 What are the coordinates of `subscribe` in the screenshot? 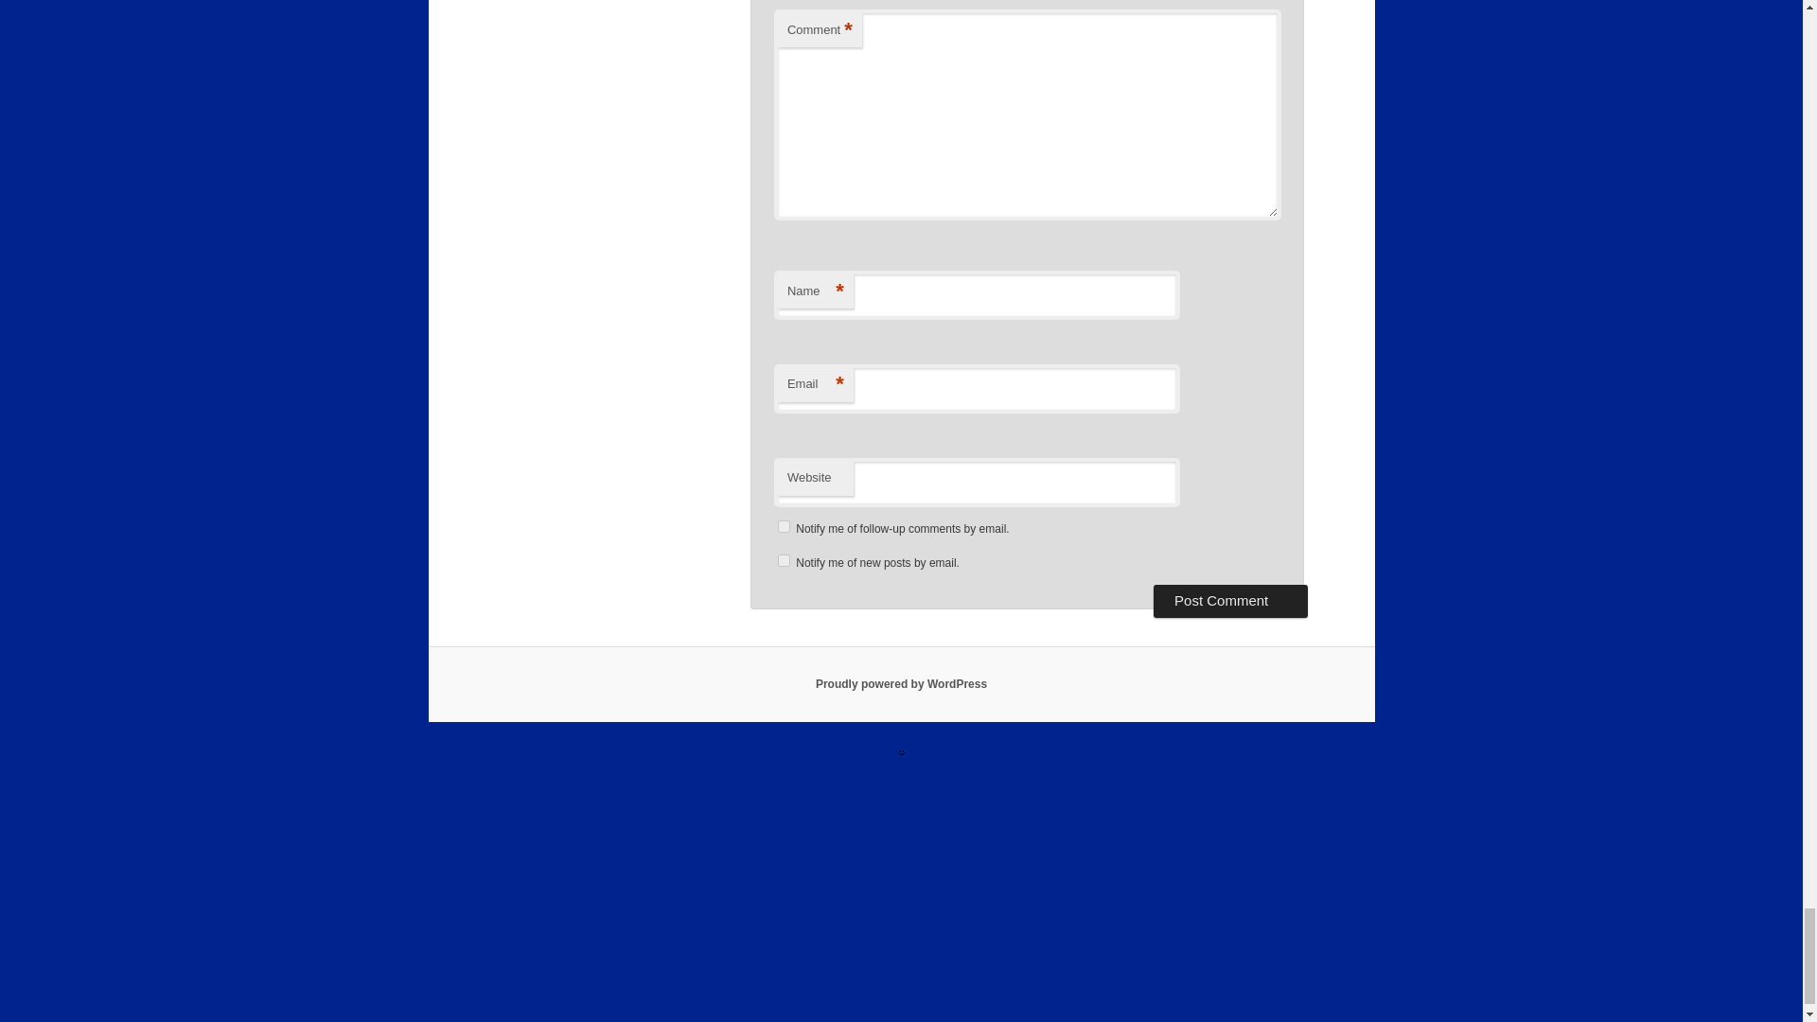 It's located at (784, 526).